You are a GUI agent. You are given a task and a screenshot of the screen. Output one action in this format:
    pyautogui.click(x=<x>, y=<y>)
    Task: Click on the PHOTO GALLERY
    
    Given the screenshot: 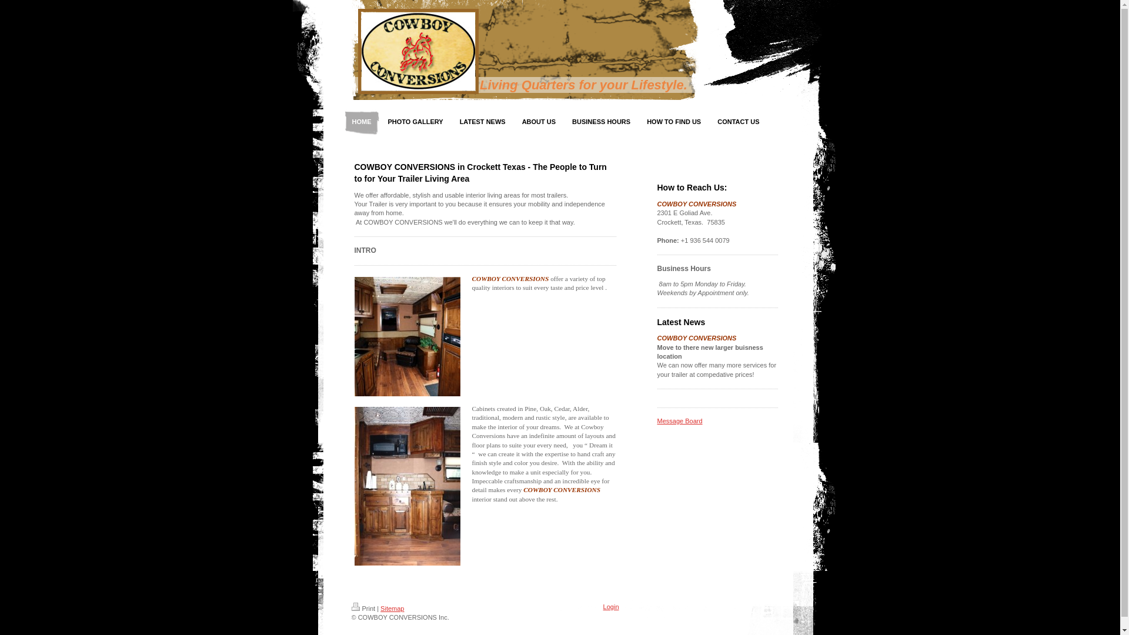 What is the action you would take?
    pyautogui.click(x=415, y=122)
    